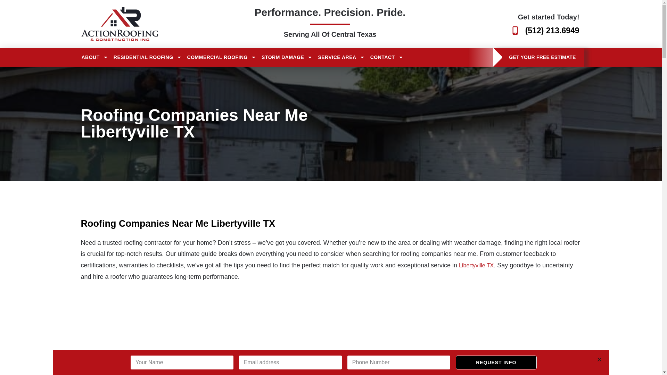 This screenshot has height=375, width=667. What do you see at coordinates (287, 57) in the screenshot?
I see `STORM DAMAGE` at bounding box center [287, 57].